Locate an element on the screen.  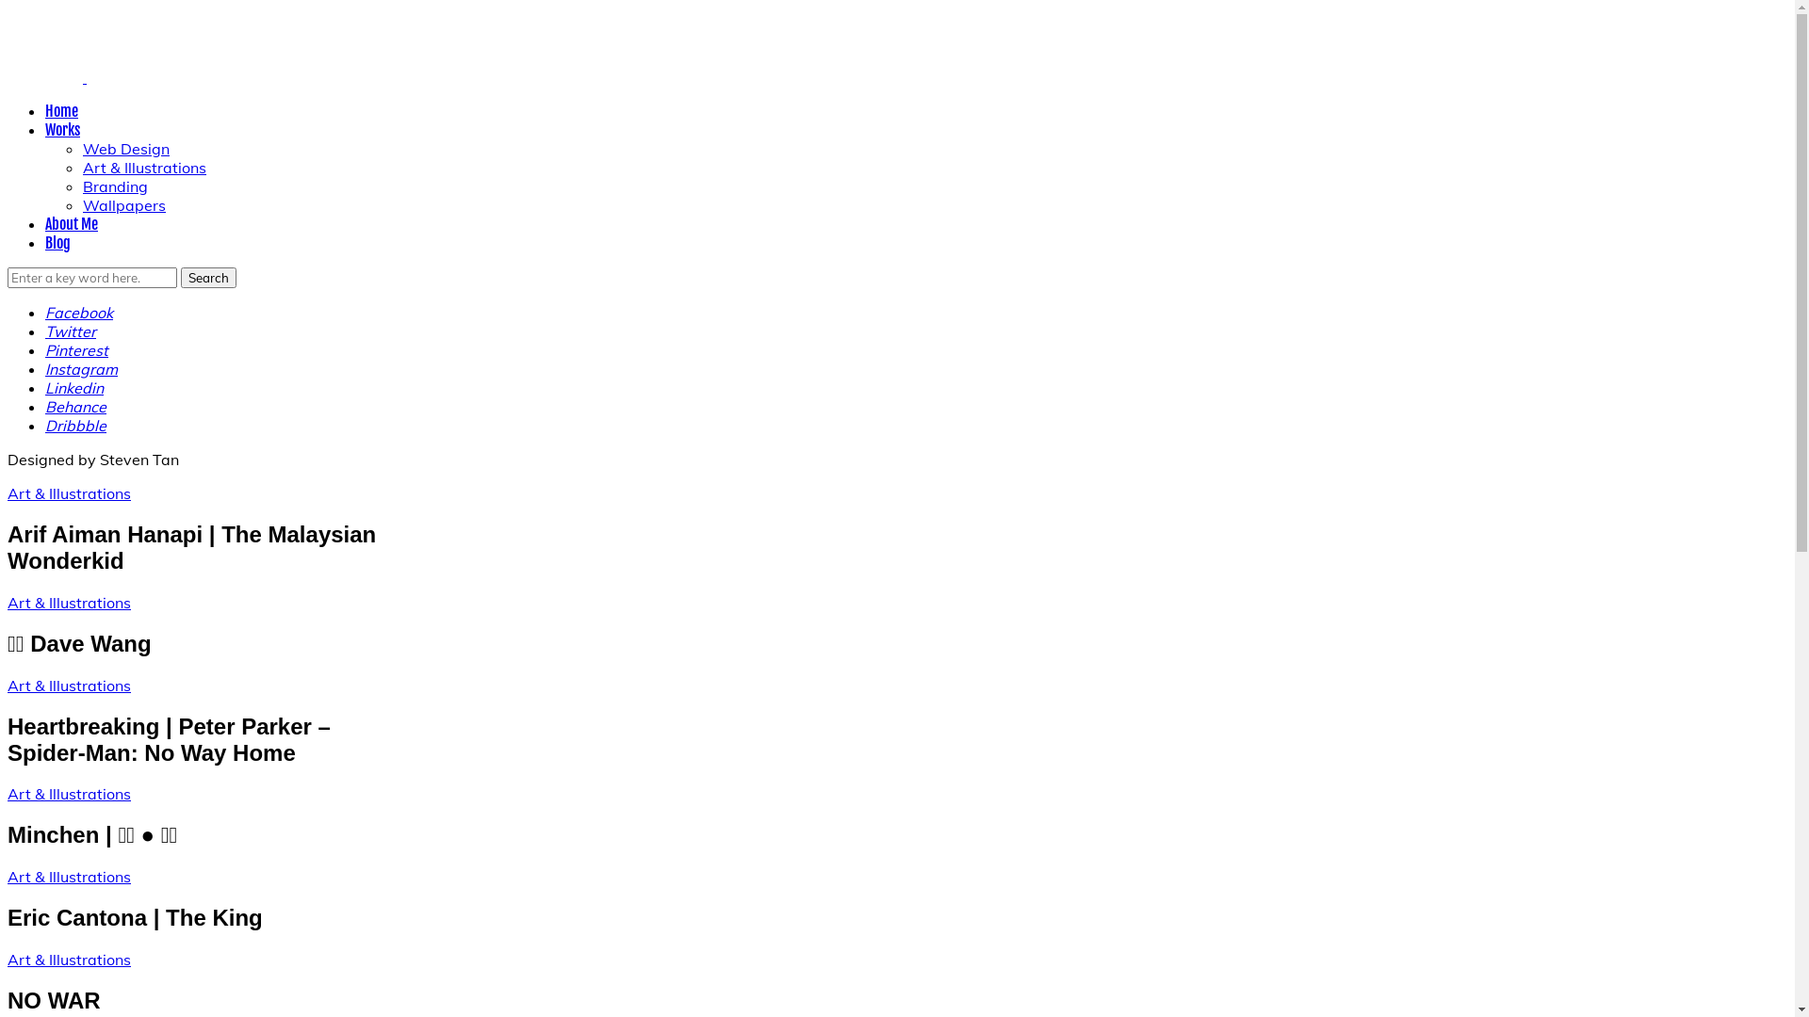
Instagram is located at coordinates (81, 369).